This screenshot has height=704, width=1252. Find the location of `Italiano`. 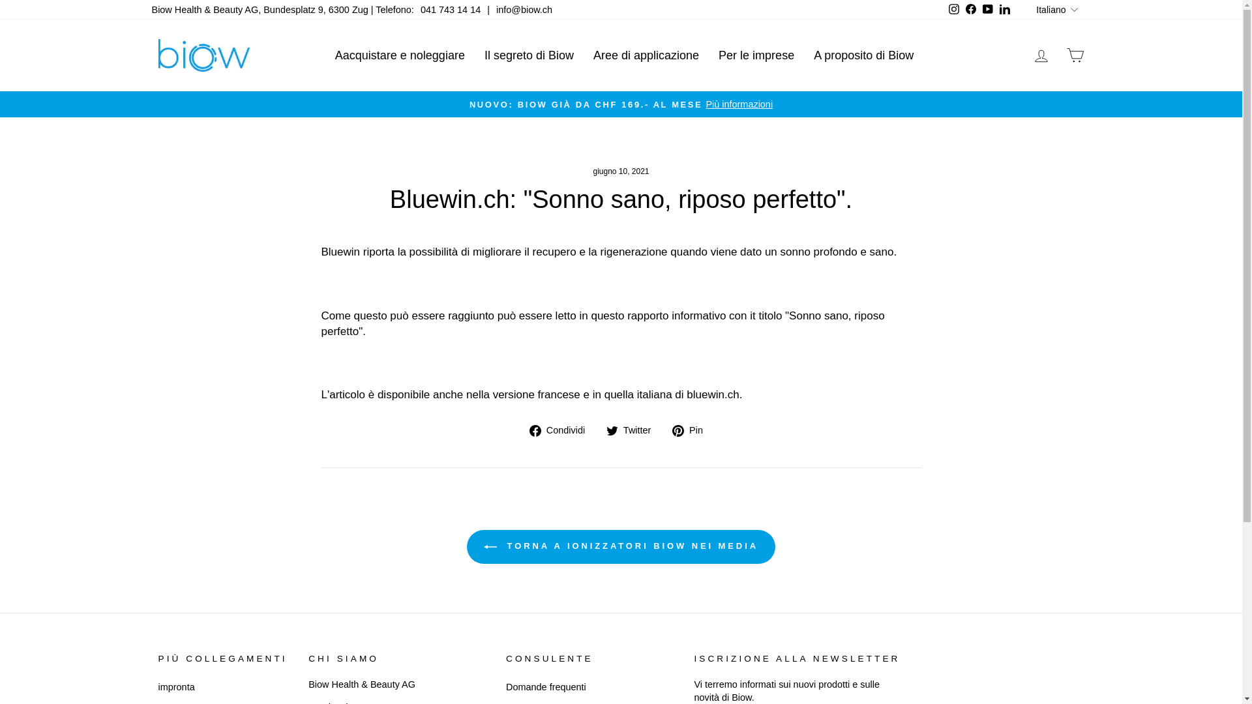

Italiano is located at coordinates (1058, 10).